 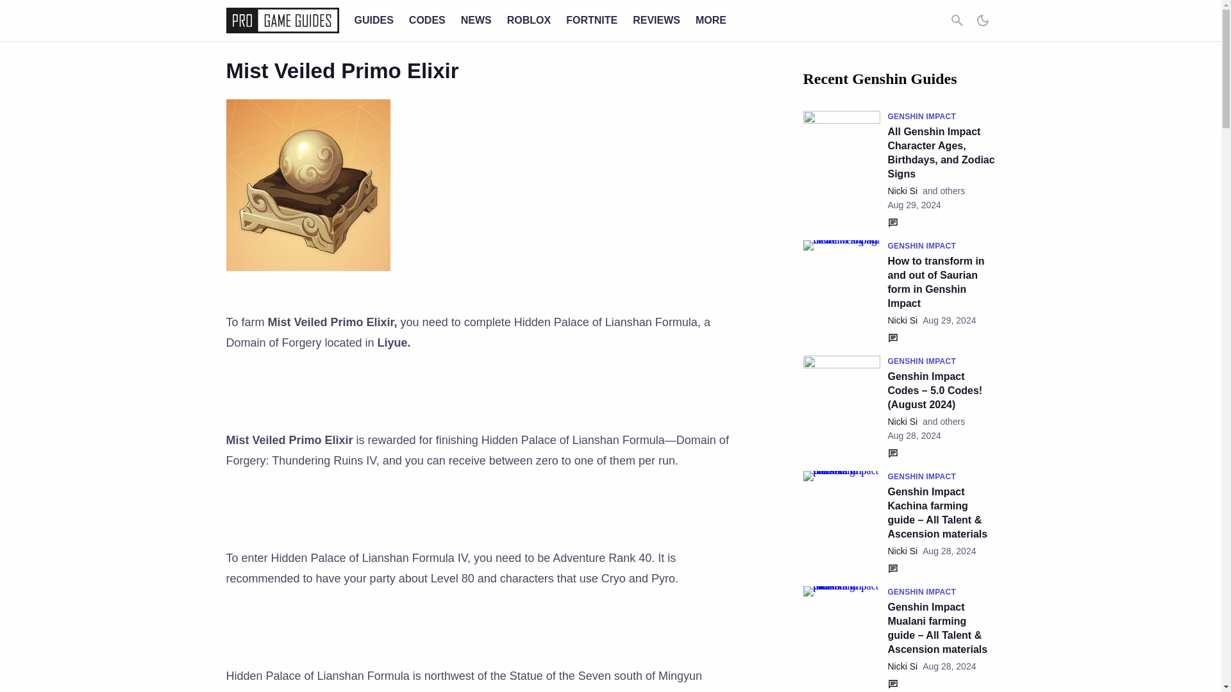 What do you see at coordinates (982, 20) in the screenshot?
I see `Dark Mode` at bounding box center [982, 20].